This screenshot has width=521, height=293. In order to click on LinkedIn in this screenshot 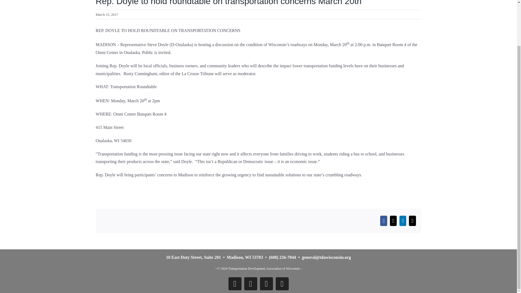, I will do `click(266, 284)`.